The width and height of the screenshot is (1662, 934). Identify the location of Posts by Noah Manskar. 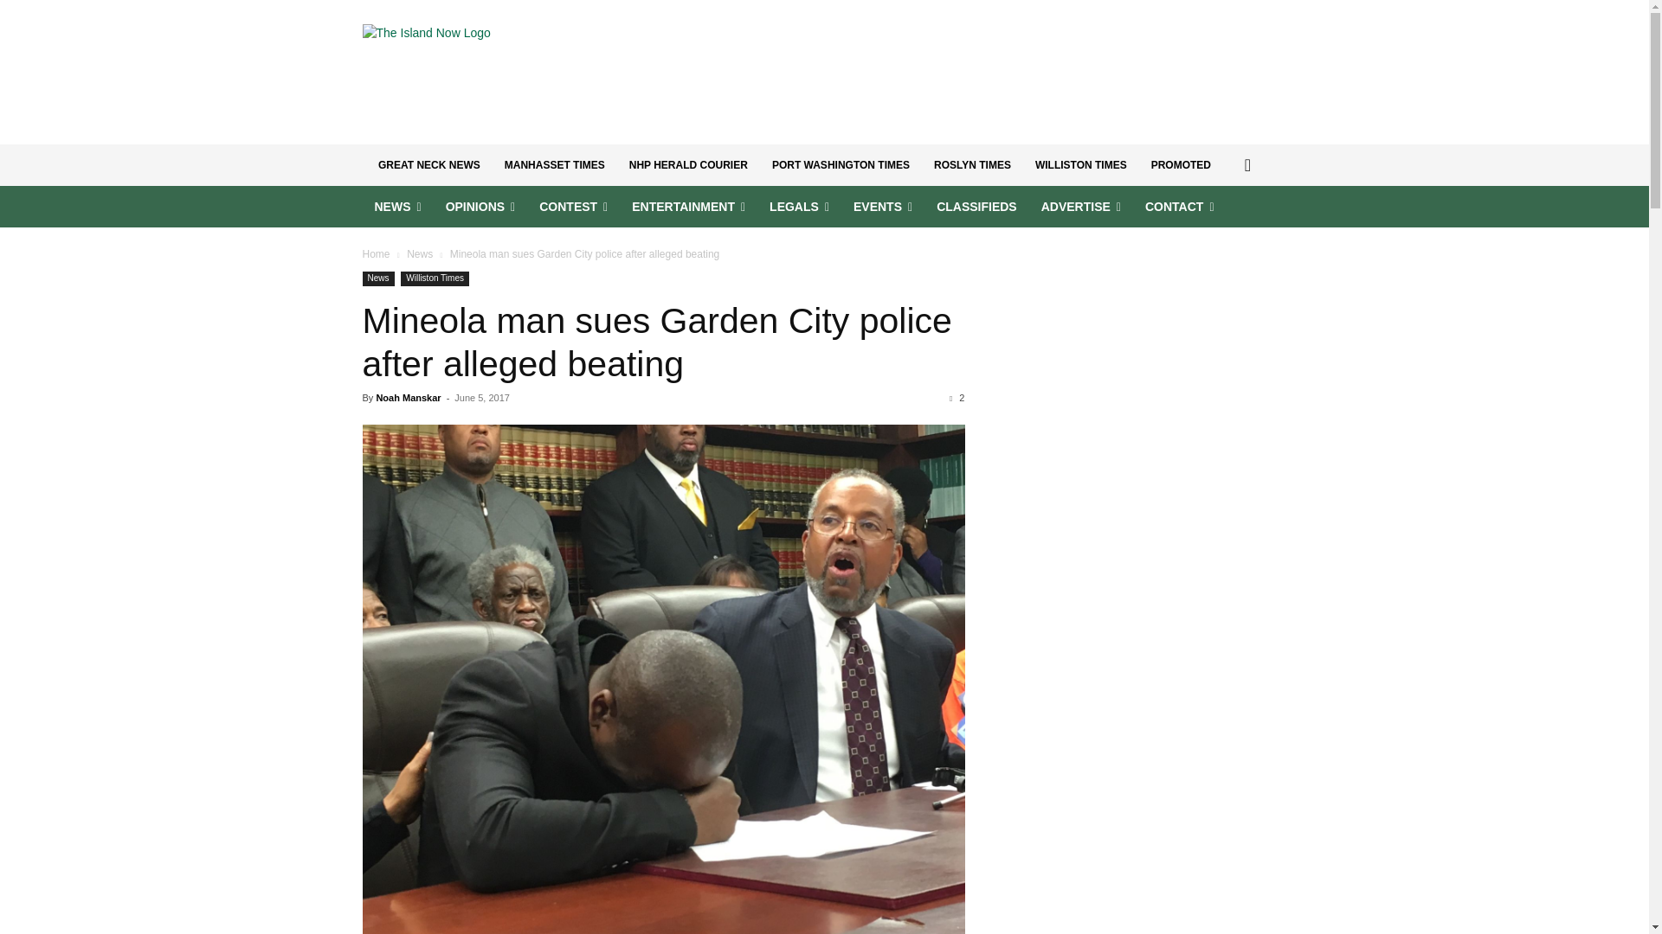
(407, 397).